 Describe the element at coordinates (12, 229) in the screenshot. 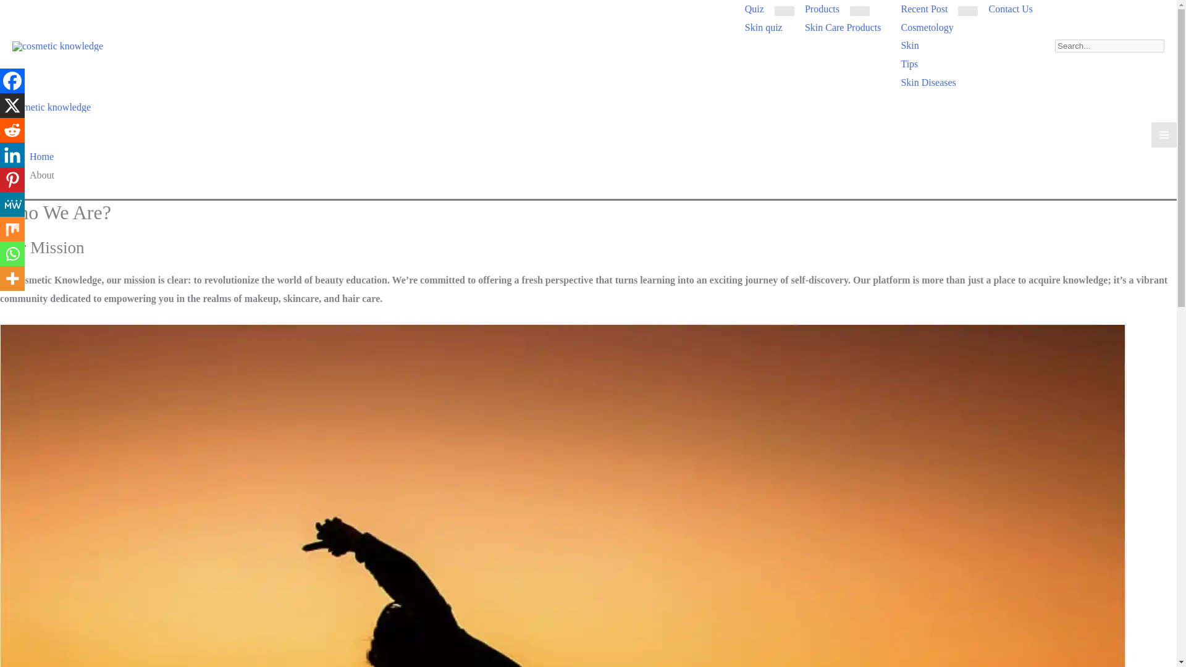

I see `Mix` at that location.